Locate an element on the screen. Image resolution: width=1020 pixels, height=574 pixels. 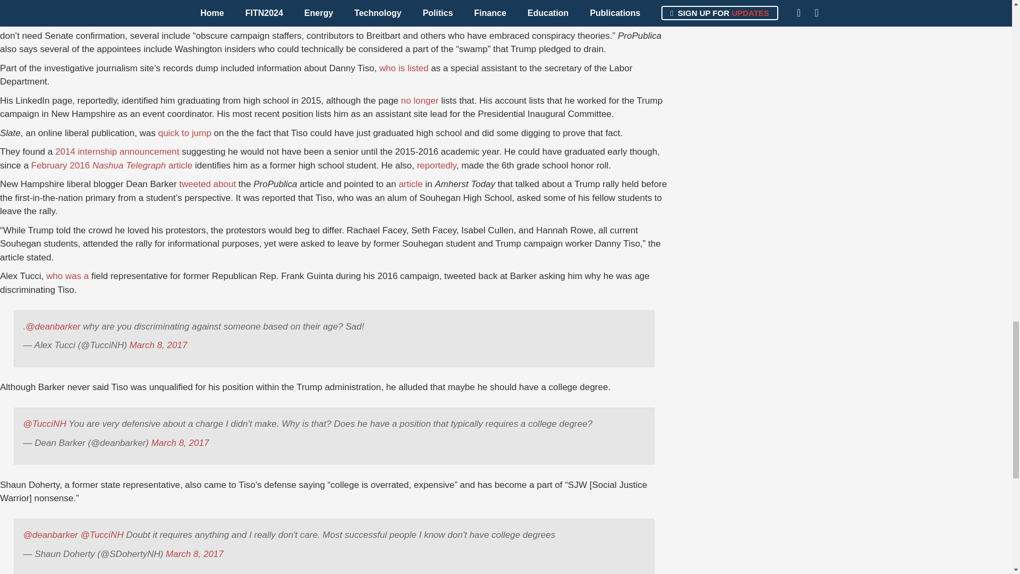
reportedly is located at coordinates (437, 165).